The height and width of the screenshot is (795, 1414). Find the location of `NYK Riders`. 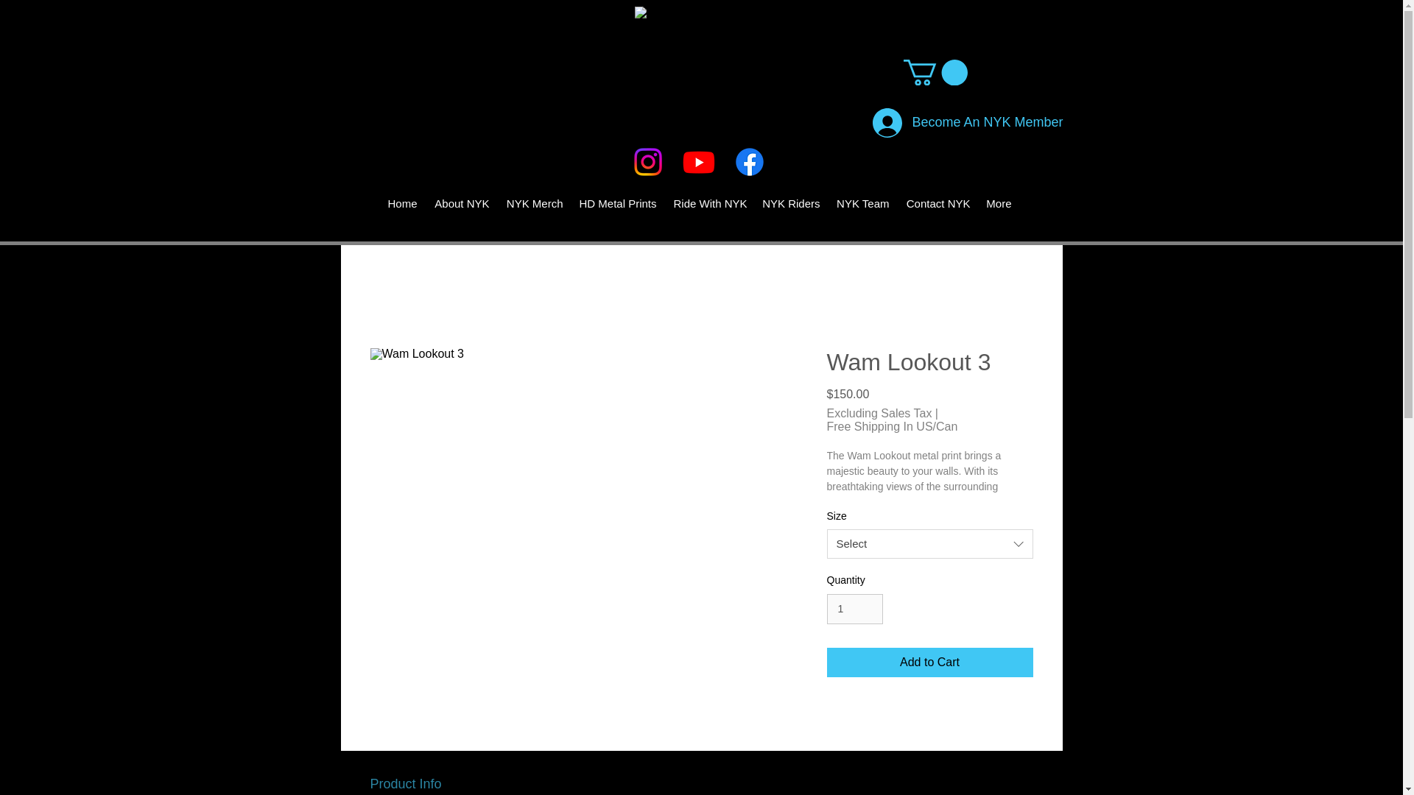

NYK Riders is located at coordinates (790, 203).